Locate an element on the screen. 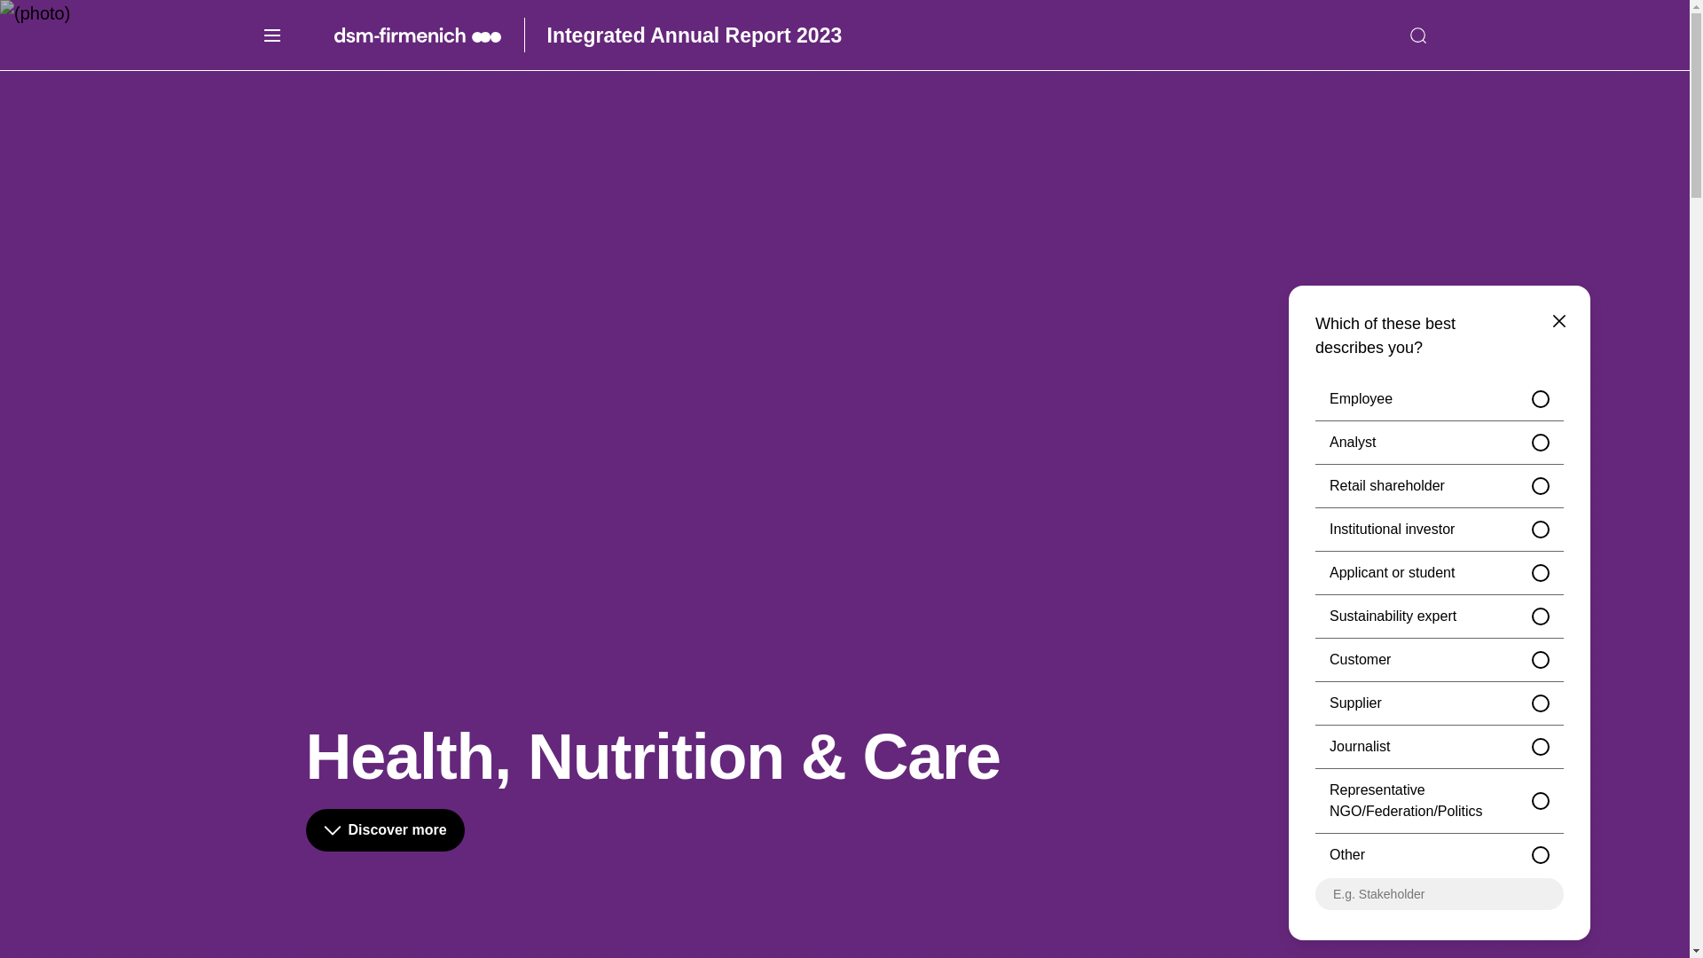 Image resolution: width=1703 pixels, height=958 pixels. Integrated Annual Report 2023 is located at coordinates (695, 35).